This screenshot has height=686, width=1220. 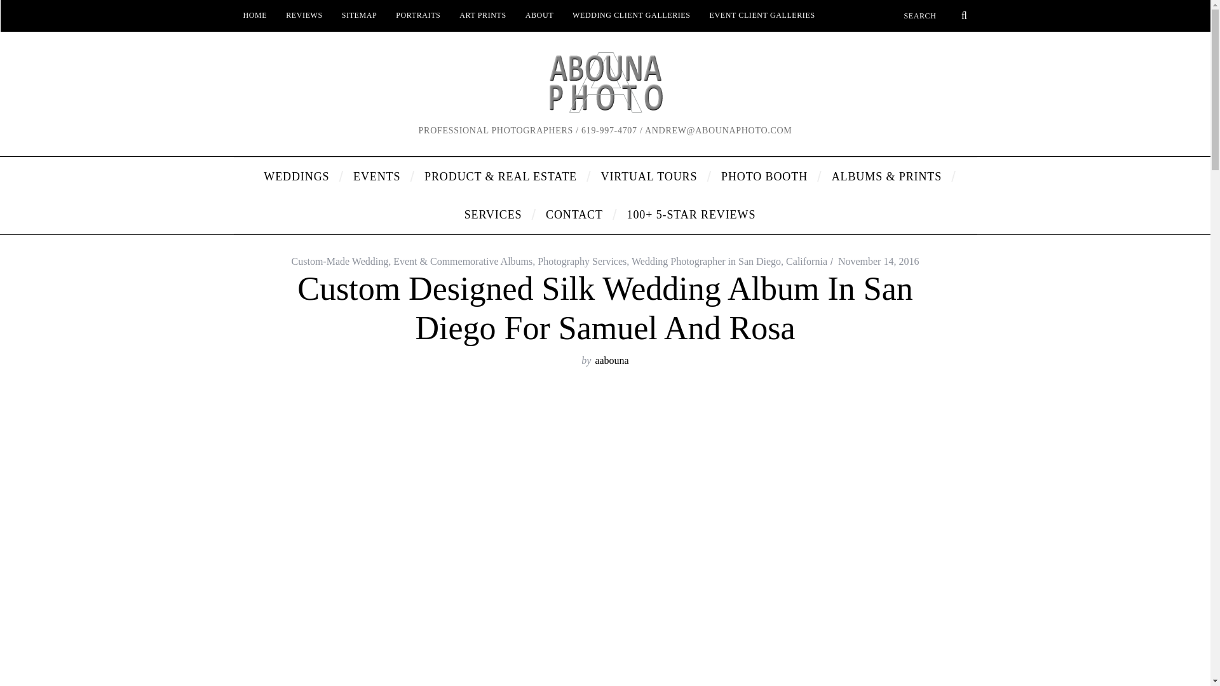 I want to click on Search, so click(x=935, y=15).